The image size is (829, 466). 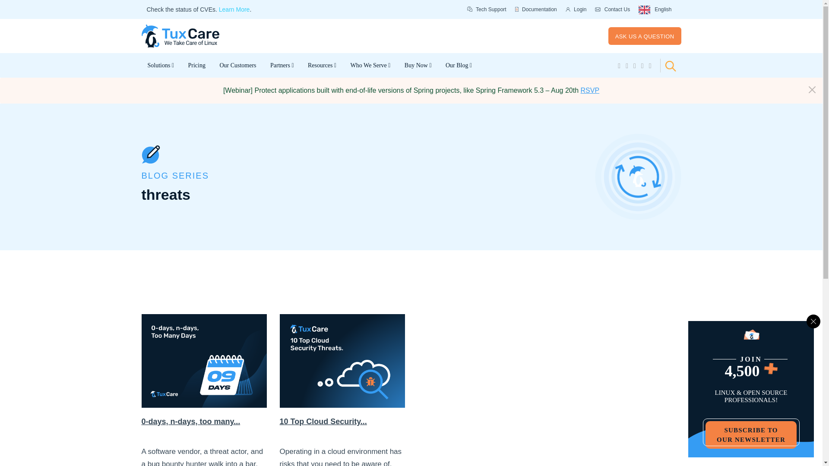 What do you see at coordinates (655, 9) in the screenshot?
I see `English` at bounding box center [655, 9].